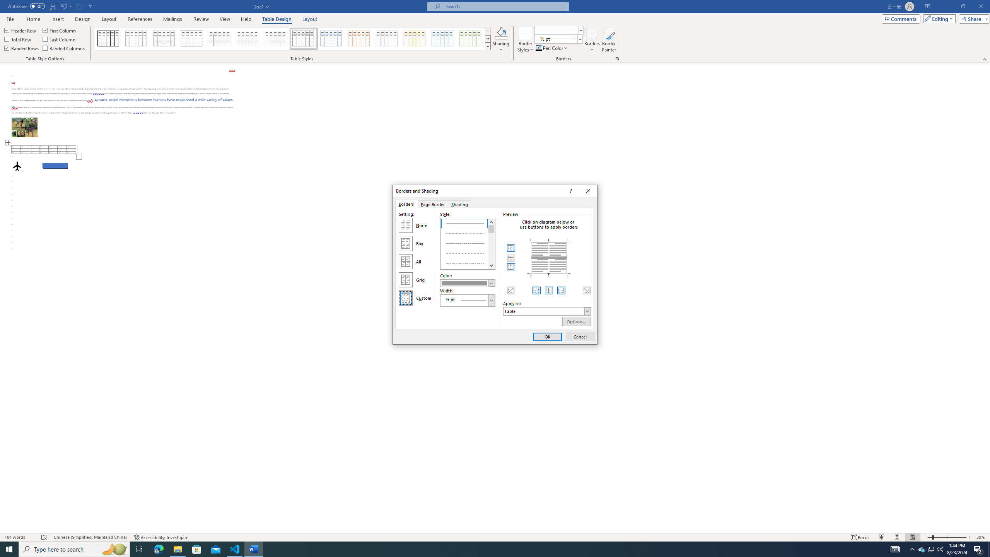 This screenshot has height=557, width=990. What do you see at coordinates (90, 537) in the screenshot?
I see `Language Chinese (Simplified, Mainland China)` at bounding box center [90, 537].